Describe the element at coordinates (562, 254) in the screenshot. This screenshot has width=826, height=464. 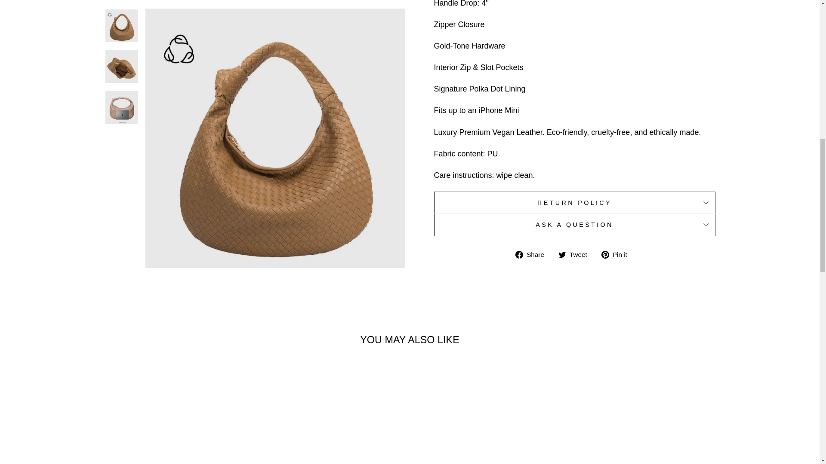
I see `twitter` at that location.